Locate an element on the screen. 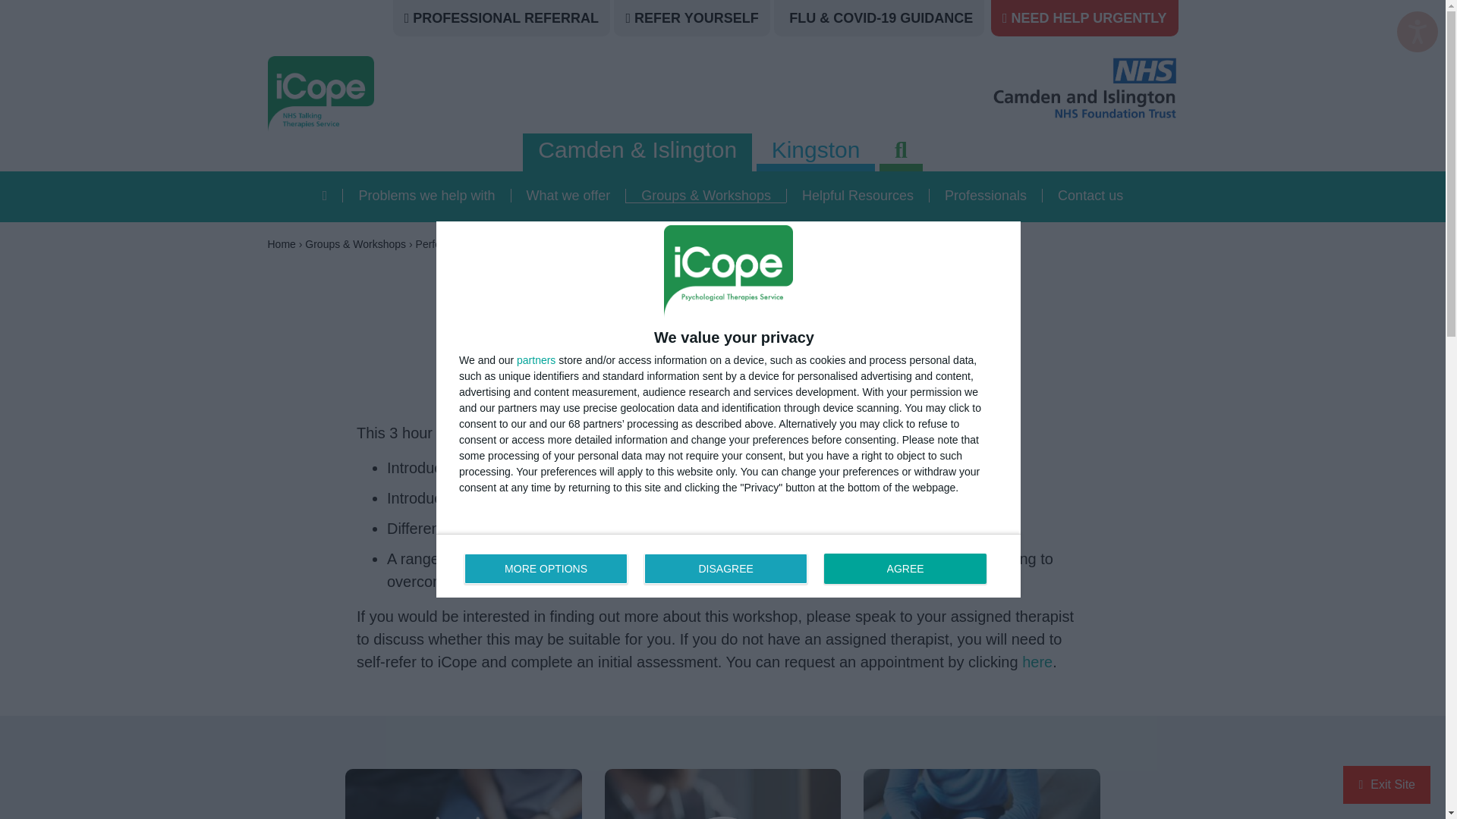 This screenshot has width=1457, height=819. DISAGREE is located at coordinates (536, 359).